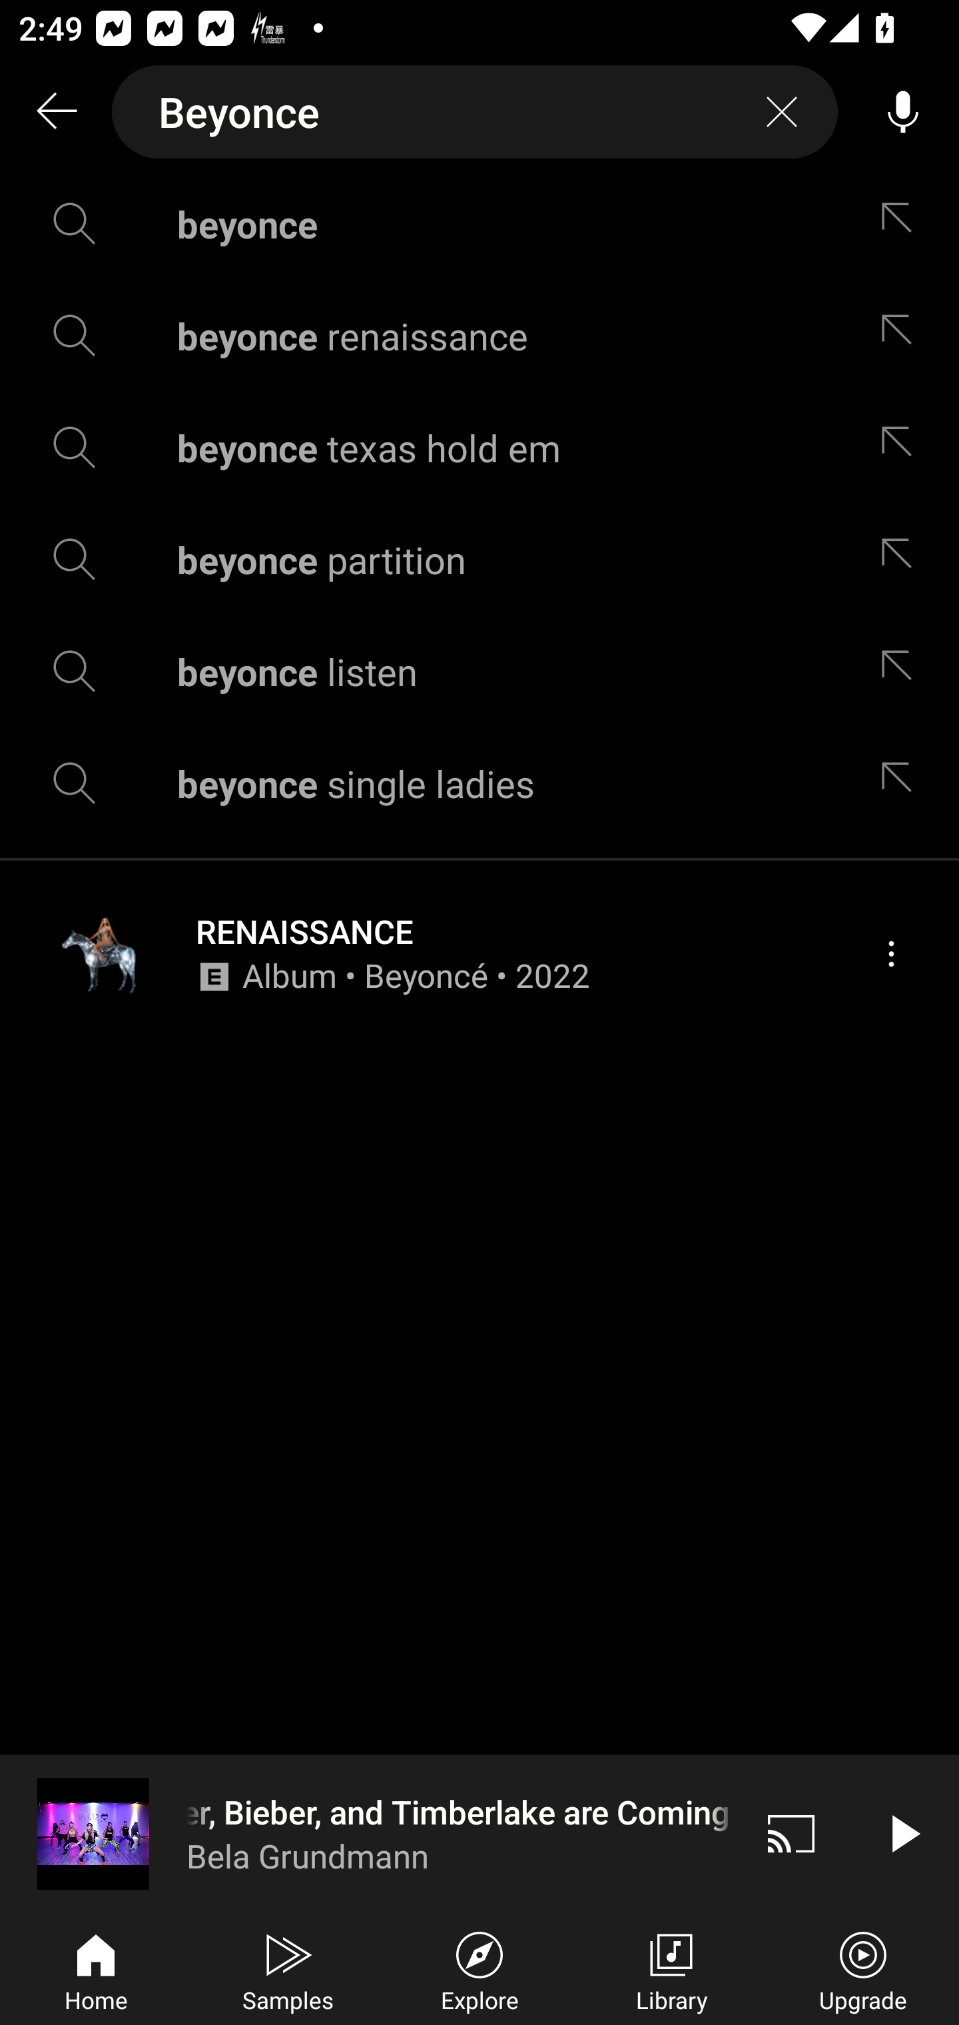 The height and width of the screenshot is (2025, 959). Describe the element at coordinates (56, 112) in the screenshot. I see `Search back` at that location.